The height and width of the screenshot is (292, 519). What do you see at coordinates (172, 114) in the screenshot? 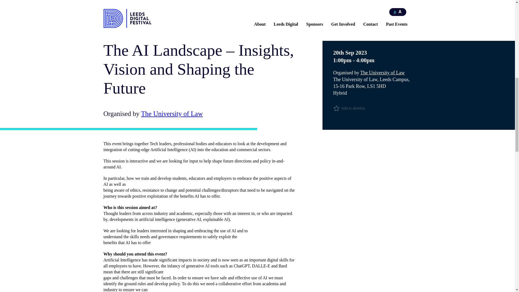
I see `The University of Law` at bounding box center [172, 114].